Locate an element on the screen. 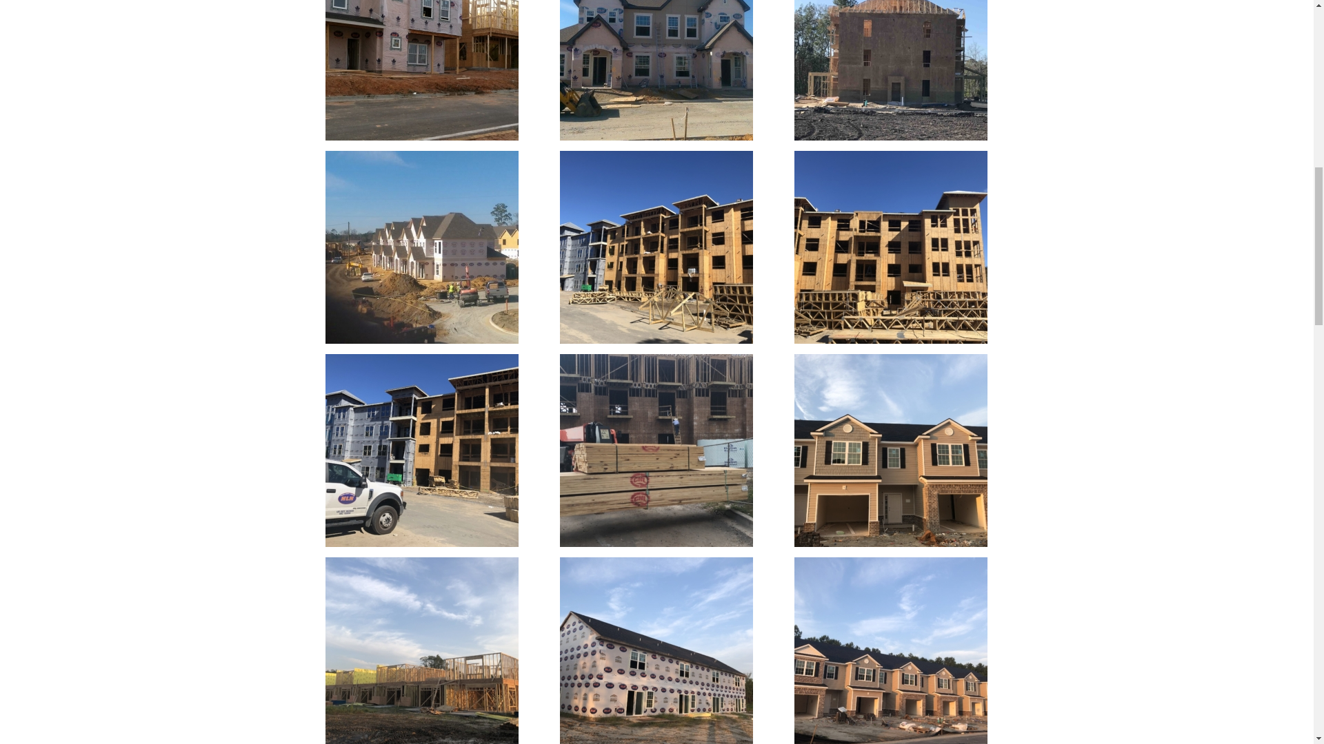 The width and height of the screenshot is (1324, 744). 368 is located at coordinates (421, 70).